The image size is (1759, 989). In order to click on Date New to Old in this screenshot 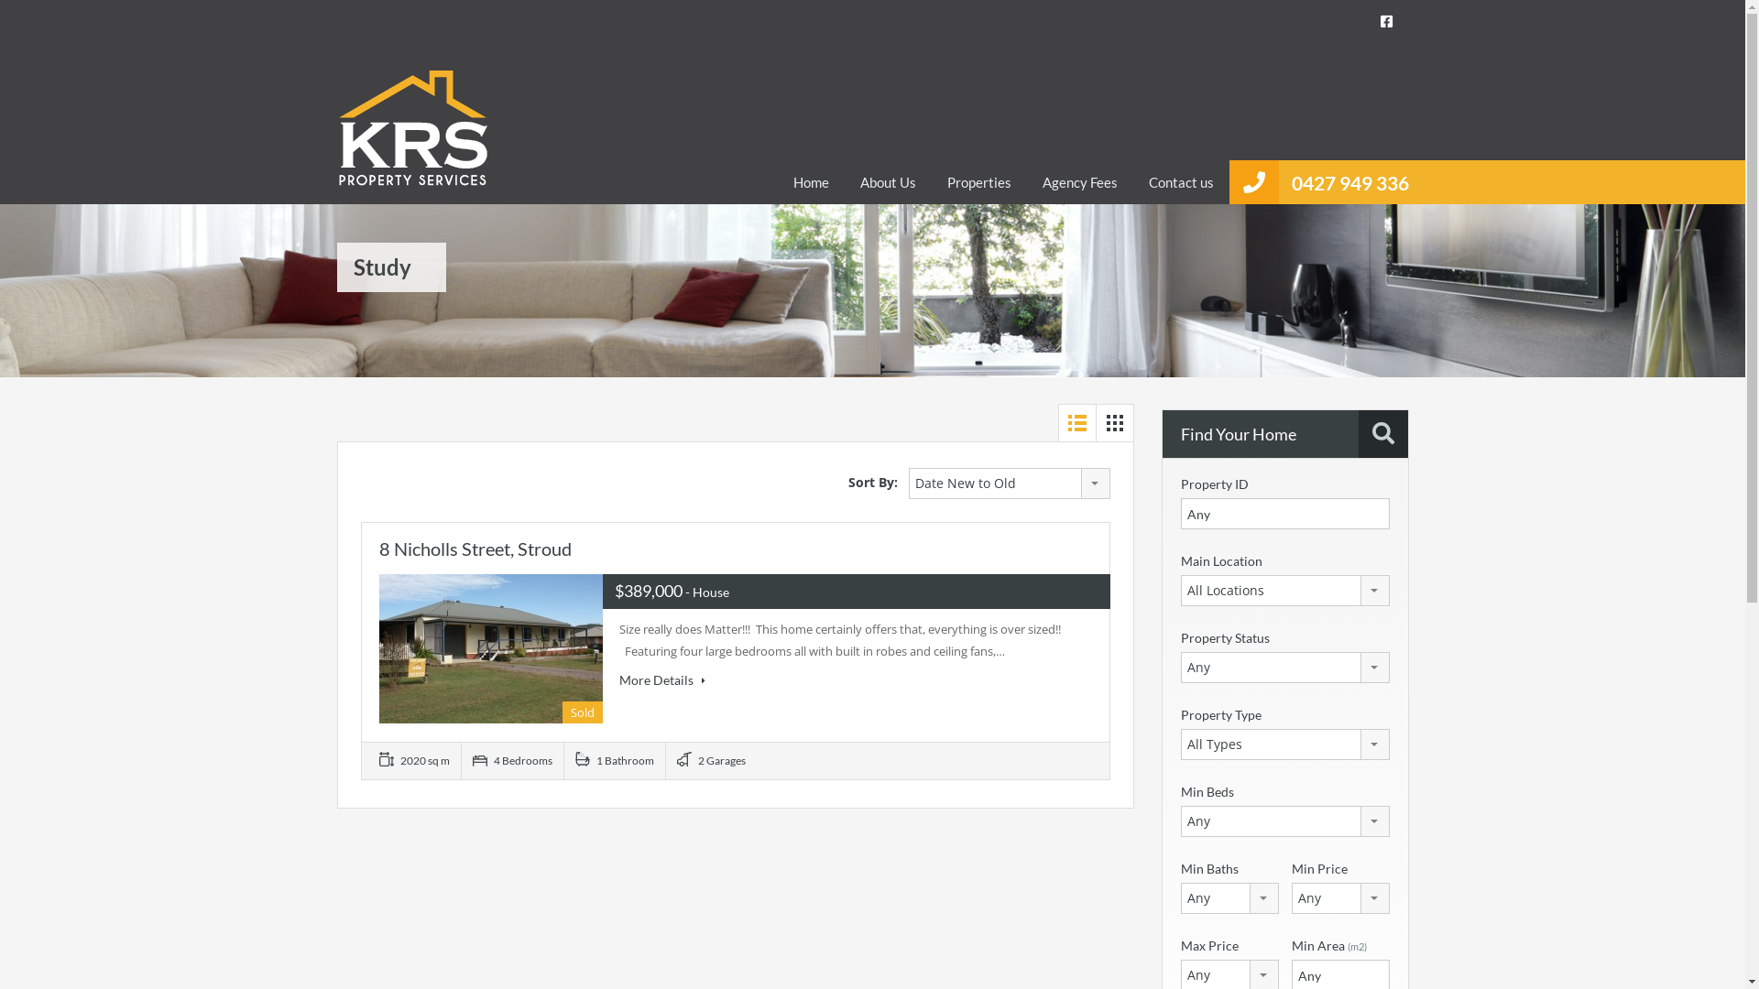, I will do `click(1010, 484)`.